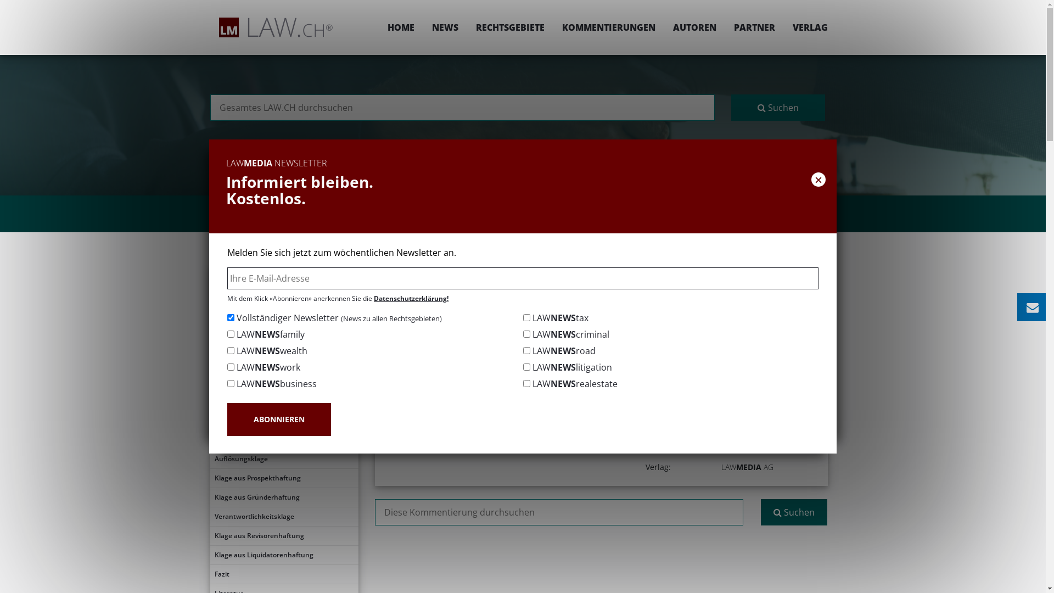 This screenshot has height=593, width=1054. Describe the element at coordinates (284, 574) in the screenshot. I see `Fazit` at that location.